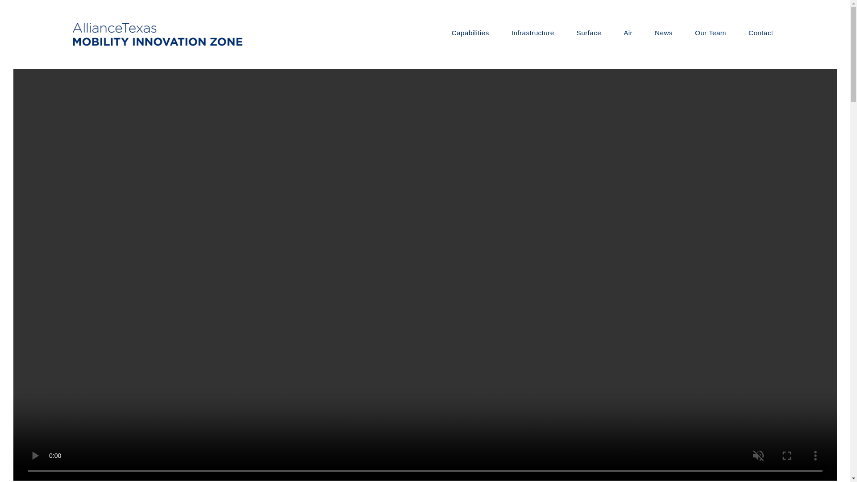 This screenshot has height=482, width=857. I want to click on Capabilities, so click(470, 33).